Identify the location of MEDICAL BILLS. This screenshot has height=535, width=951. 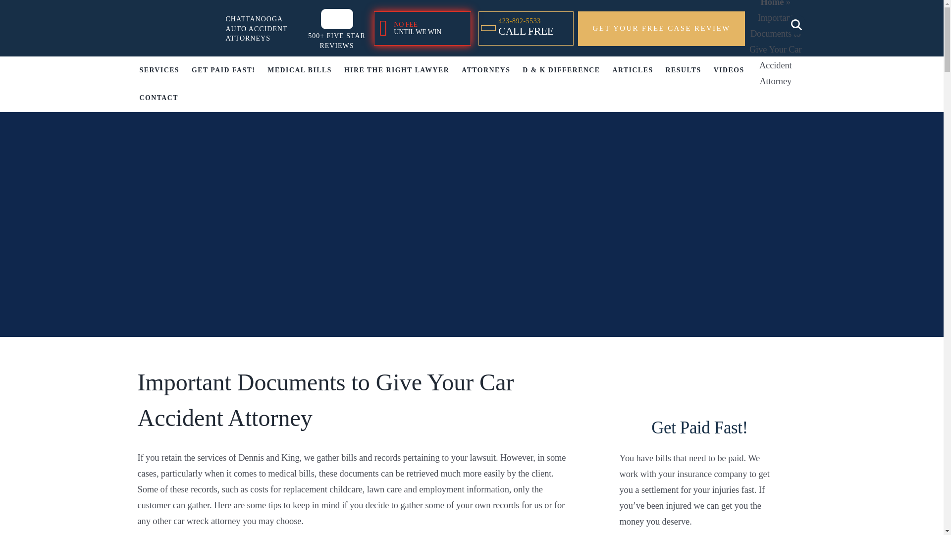
(772, 3).